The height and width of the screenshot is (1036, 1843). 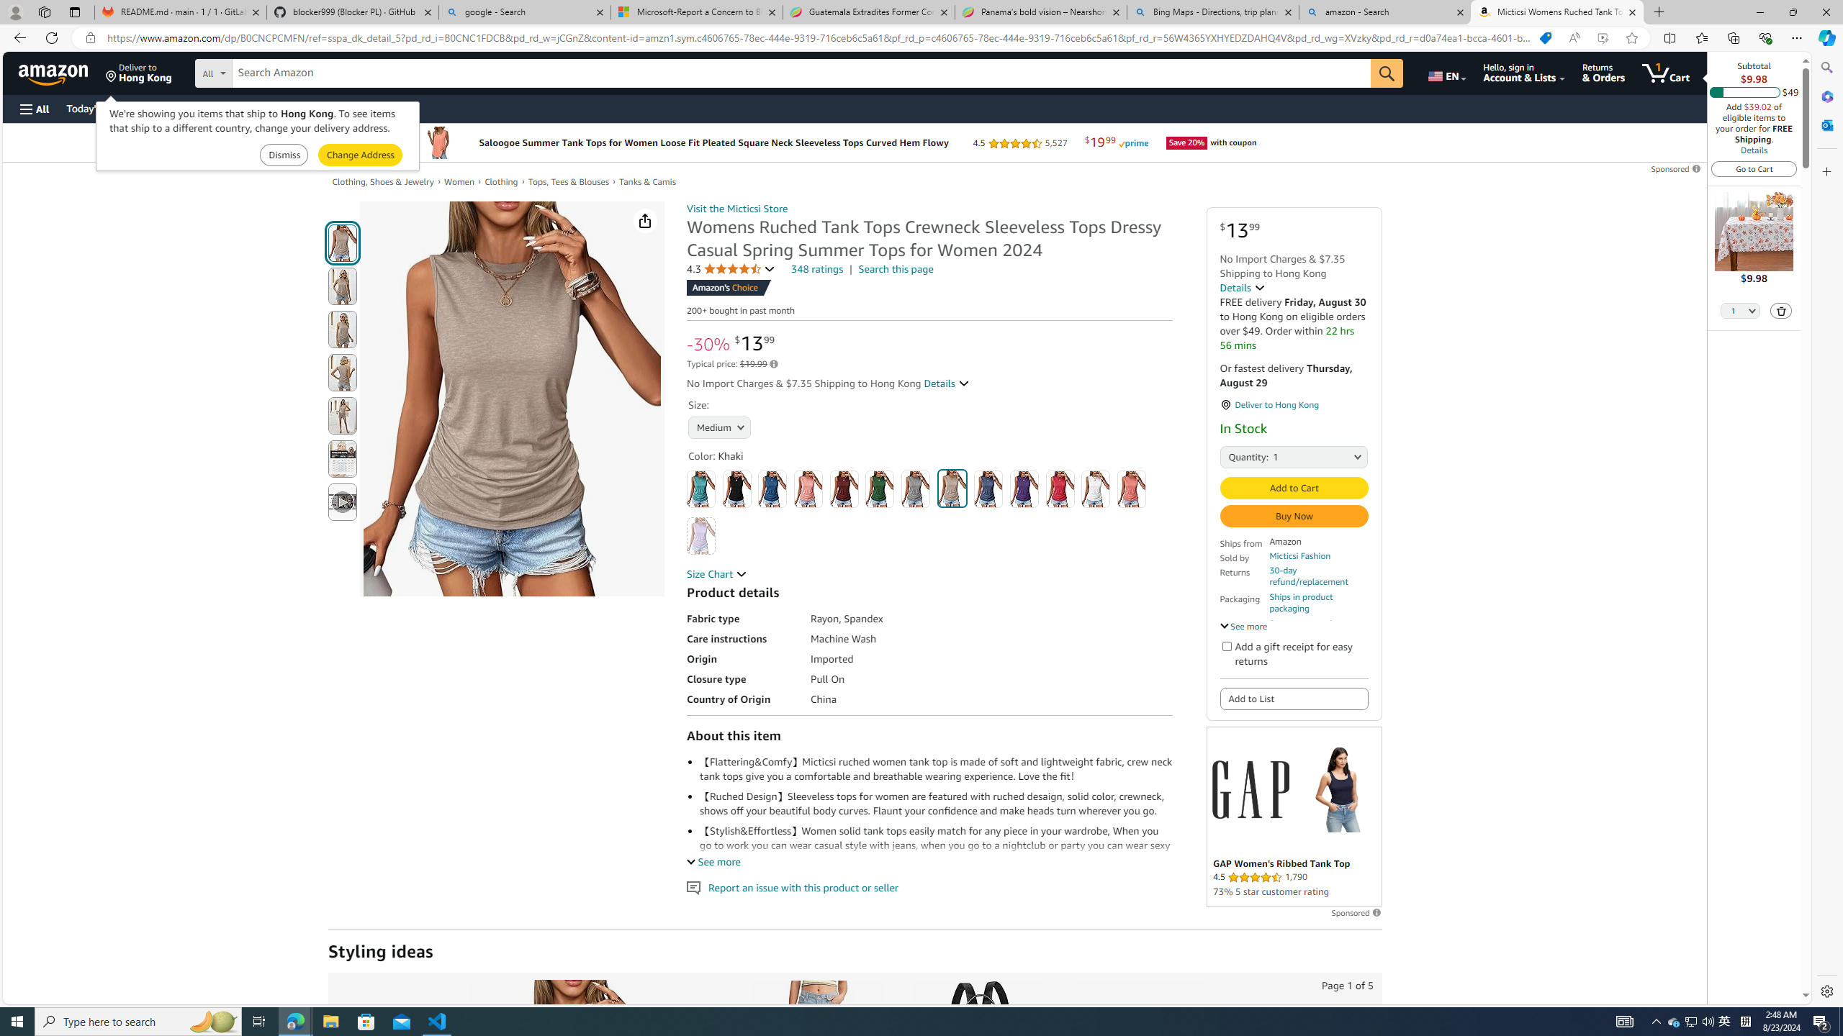 I want to click on Open Menu, so click(x=33, y=109).